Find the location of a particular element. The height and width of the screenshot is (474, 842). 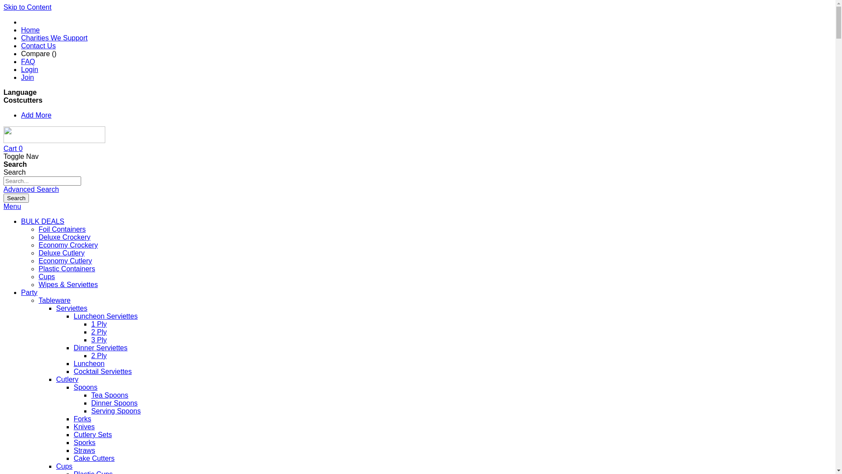

Charities We Support is located at coordinates (54, 38).